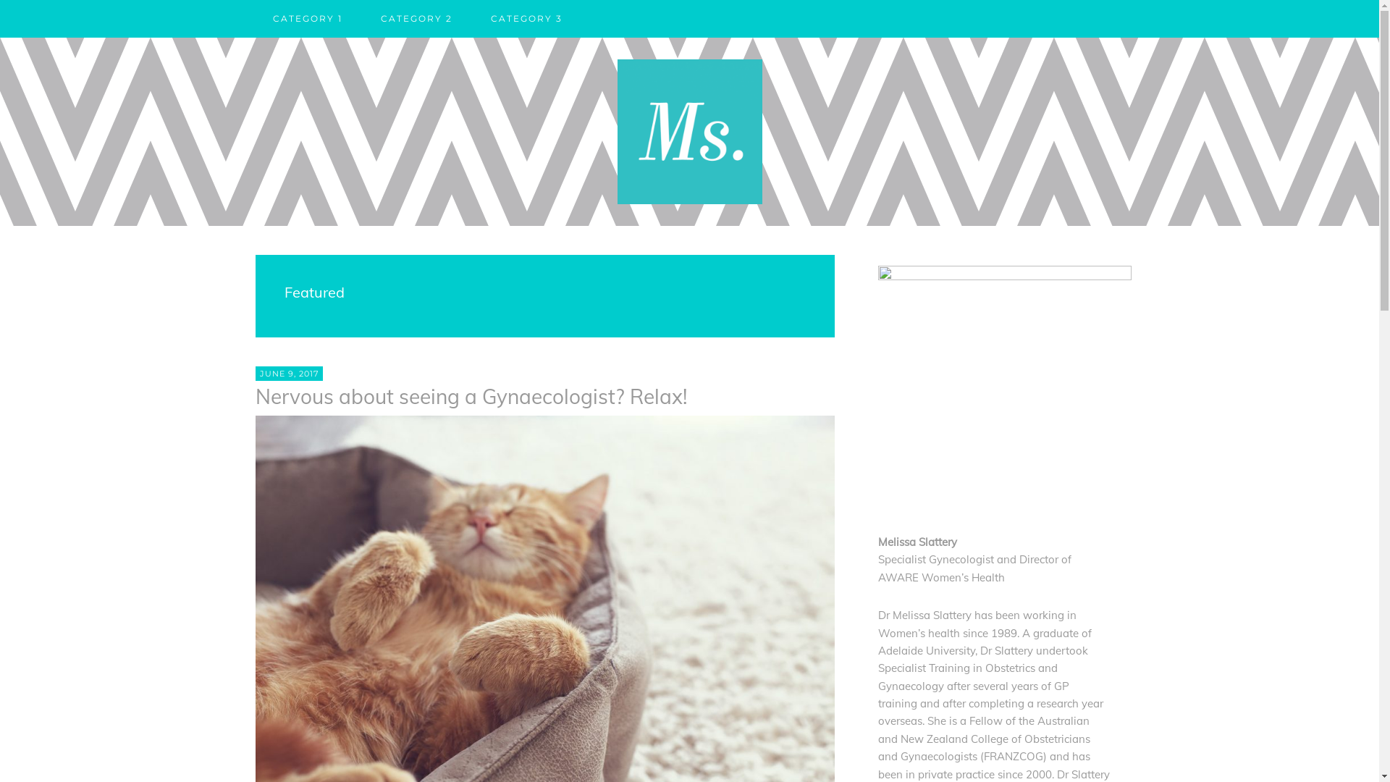 The image size is (1390, 782). I want to click on Skip to primary navigation, so click(0, 38).